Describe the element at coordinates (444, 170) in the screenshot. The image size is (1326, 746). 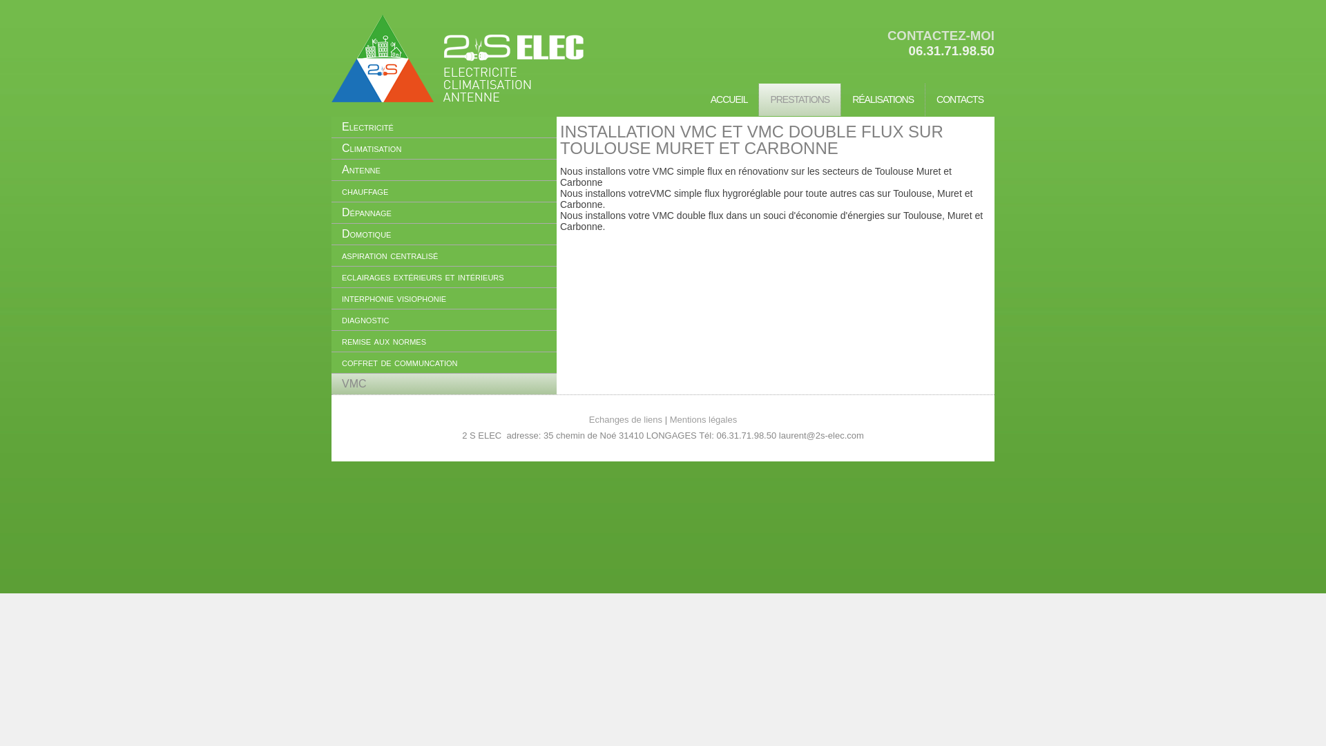
I see `Antenne` at that location.